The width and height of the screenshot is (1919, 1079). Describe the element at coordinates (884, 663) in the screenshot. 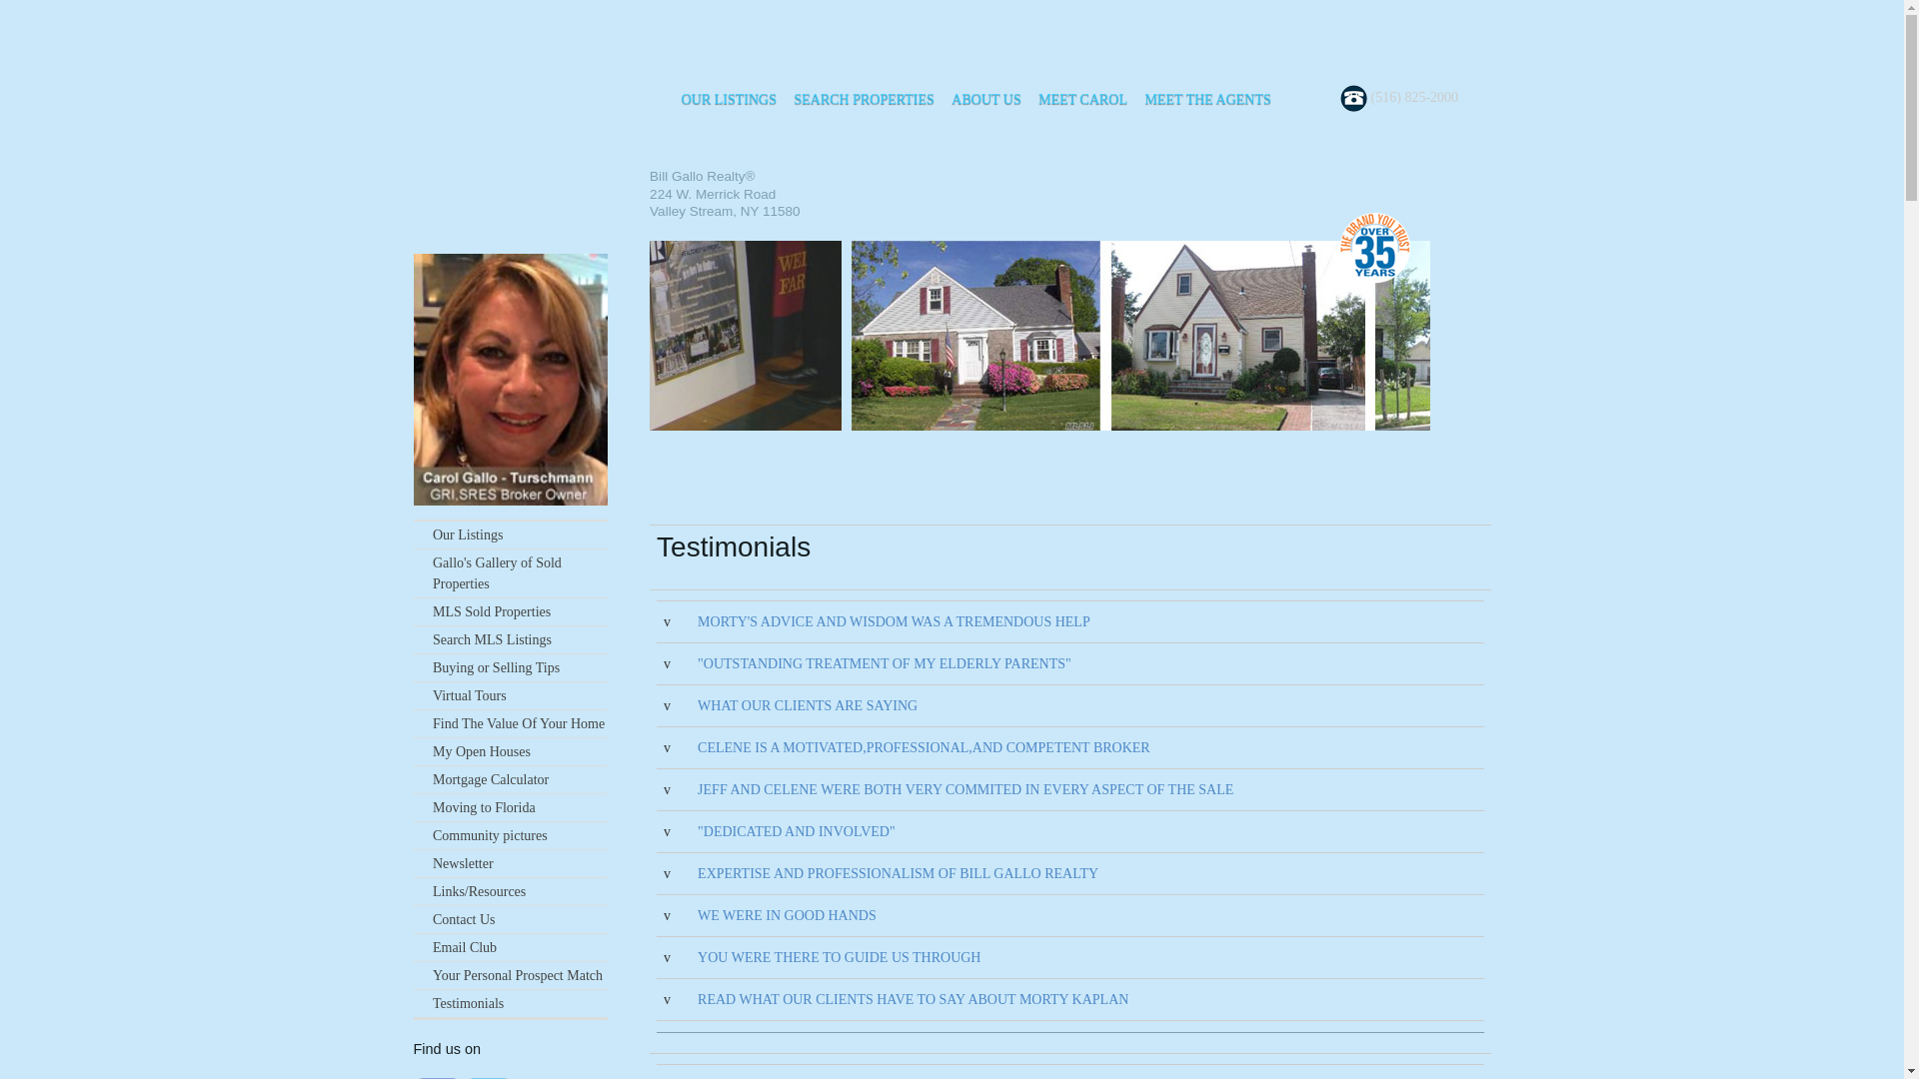

I see `"OUTSTANDING TREATMENT OF MY ELDERLY PARENTS"` at that location.